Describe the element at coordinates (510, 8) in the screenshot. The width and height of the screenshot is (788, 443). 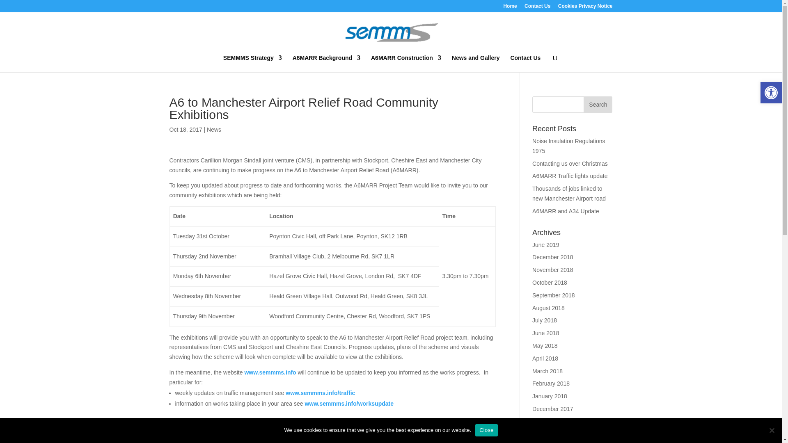
I see `Home` at that location.